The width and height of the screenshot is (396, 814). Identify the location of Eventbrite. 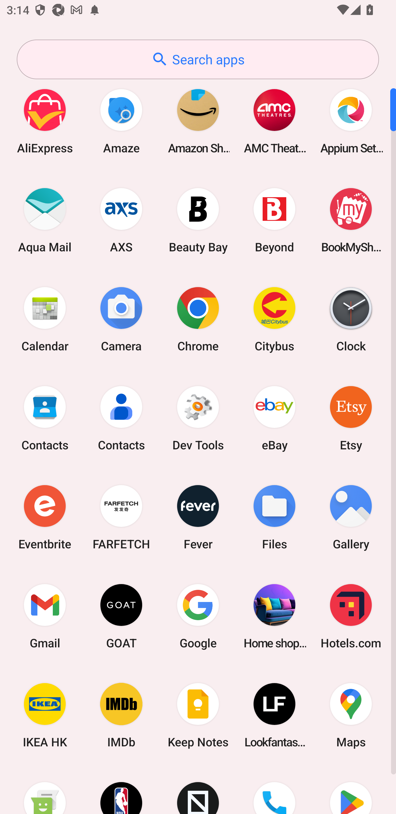
(45, 517).